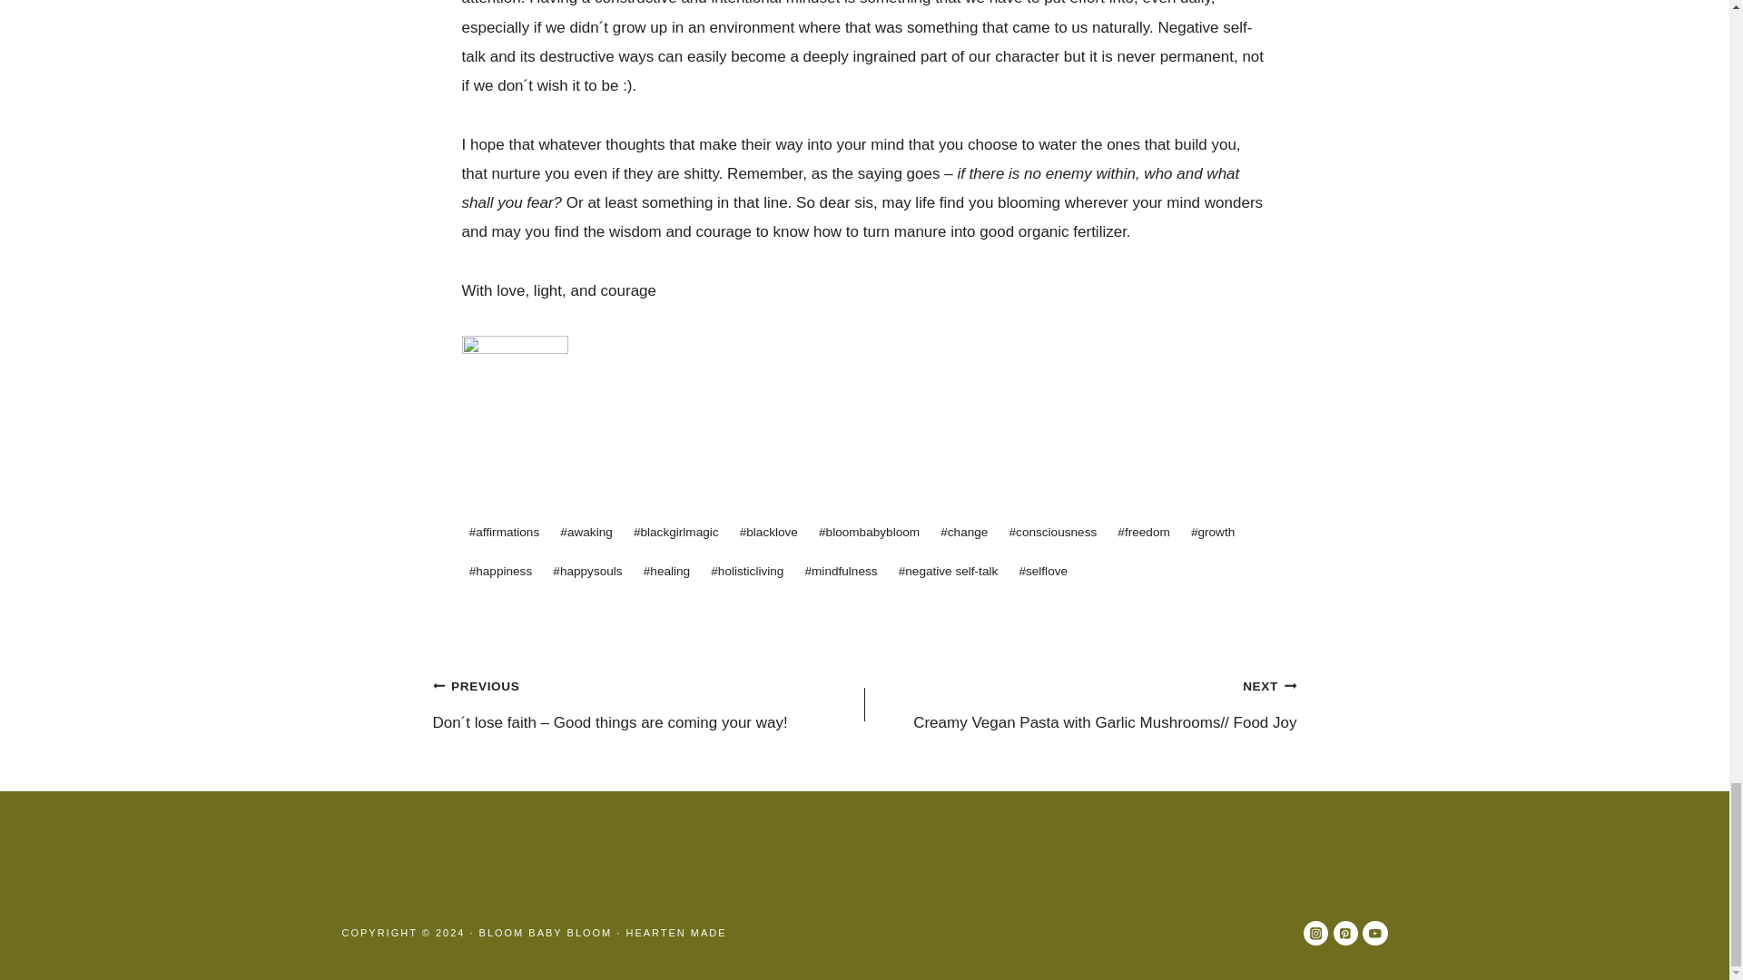 The image size is (1743, 980). Describe the element at coordinates (586, 532) in the screenshot. I see `awaking` at that location.